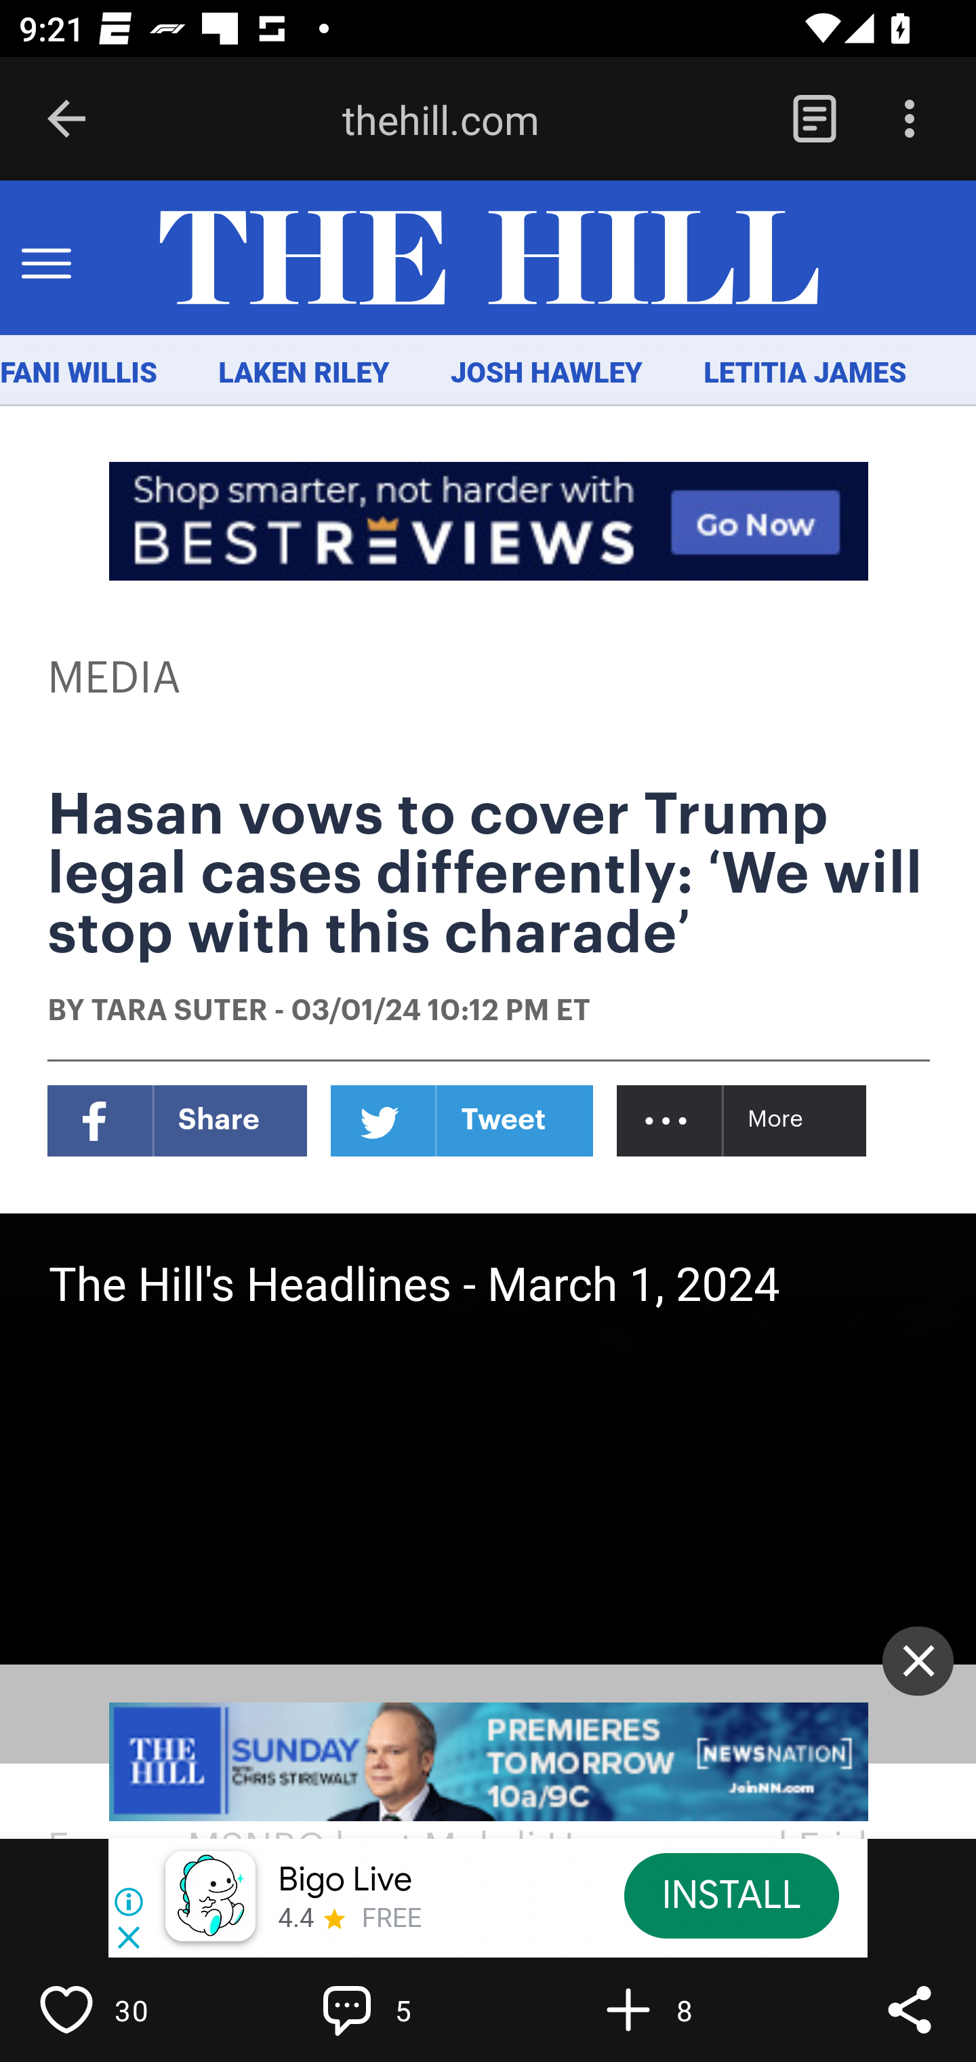  What do you see at coordinates (115, 679) in the screenshot?
I see `MEDIA` at bounding box center [115, 679].